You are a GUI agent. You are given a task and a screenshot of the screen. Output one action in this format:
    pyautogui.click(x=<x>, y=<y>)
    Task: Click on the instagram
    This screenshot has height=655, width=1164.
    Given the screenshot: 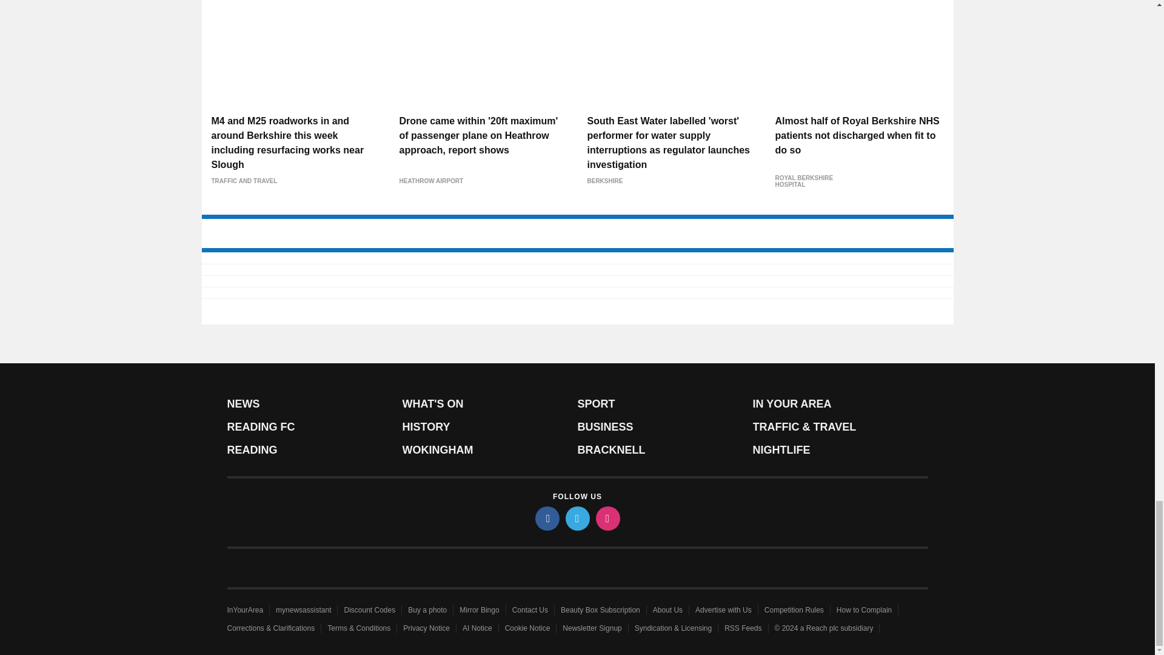 What is the action you would take?
    pyautogui.click(x=607, y=518)
    